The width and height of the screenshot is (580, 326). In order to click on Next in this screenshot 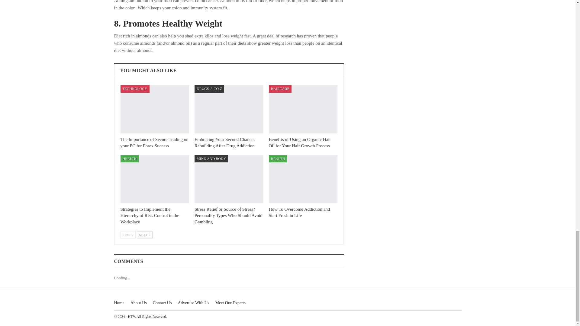, I will do `click(144, 235)`.